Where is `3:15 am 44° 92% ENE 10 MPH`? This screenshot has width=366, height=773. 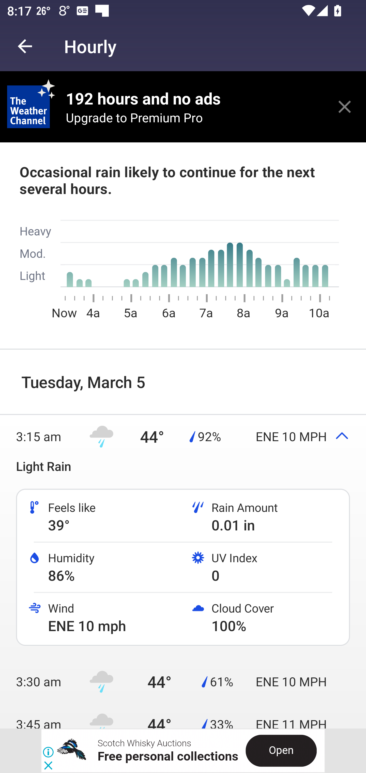
3:15 am 44° 92% ENE 10 MPH is located at coordinates (183, 436).